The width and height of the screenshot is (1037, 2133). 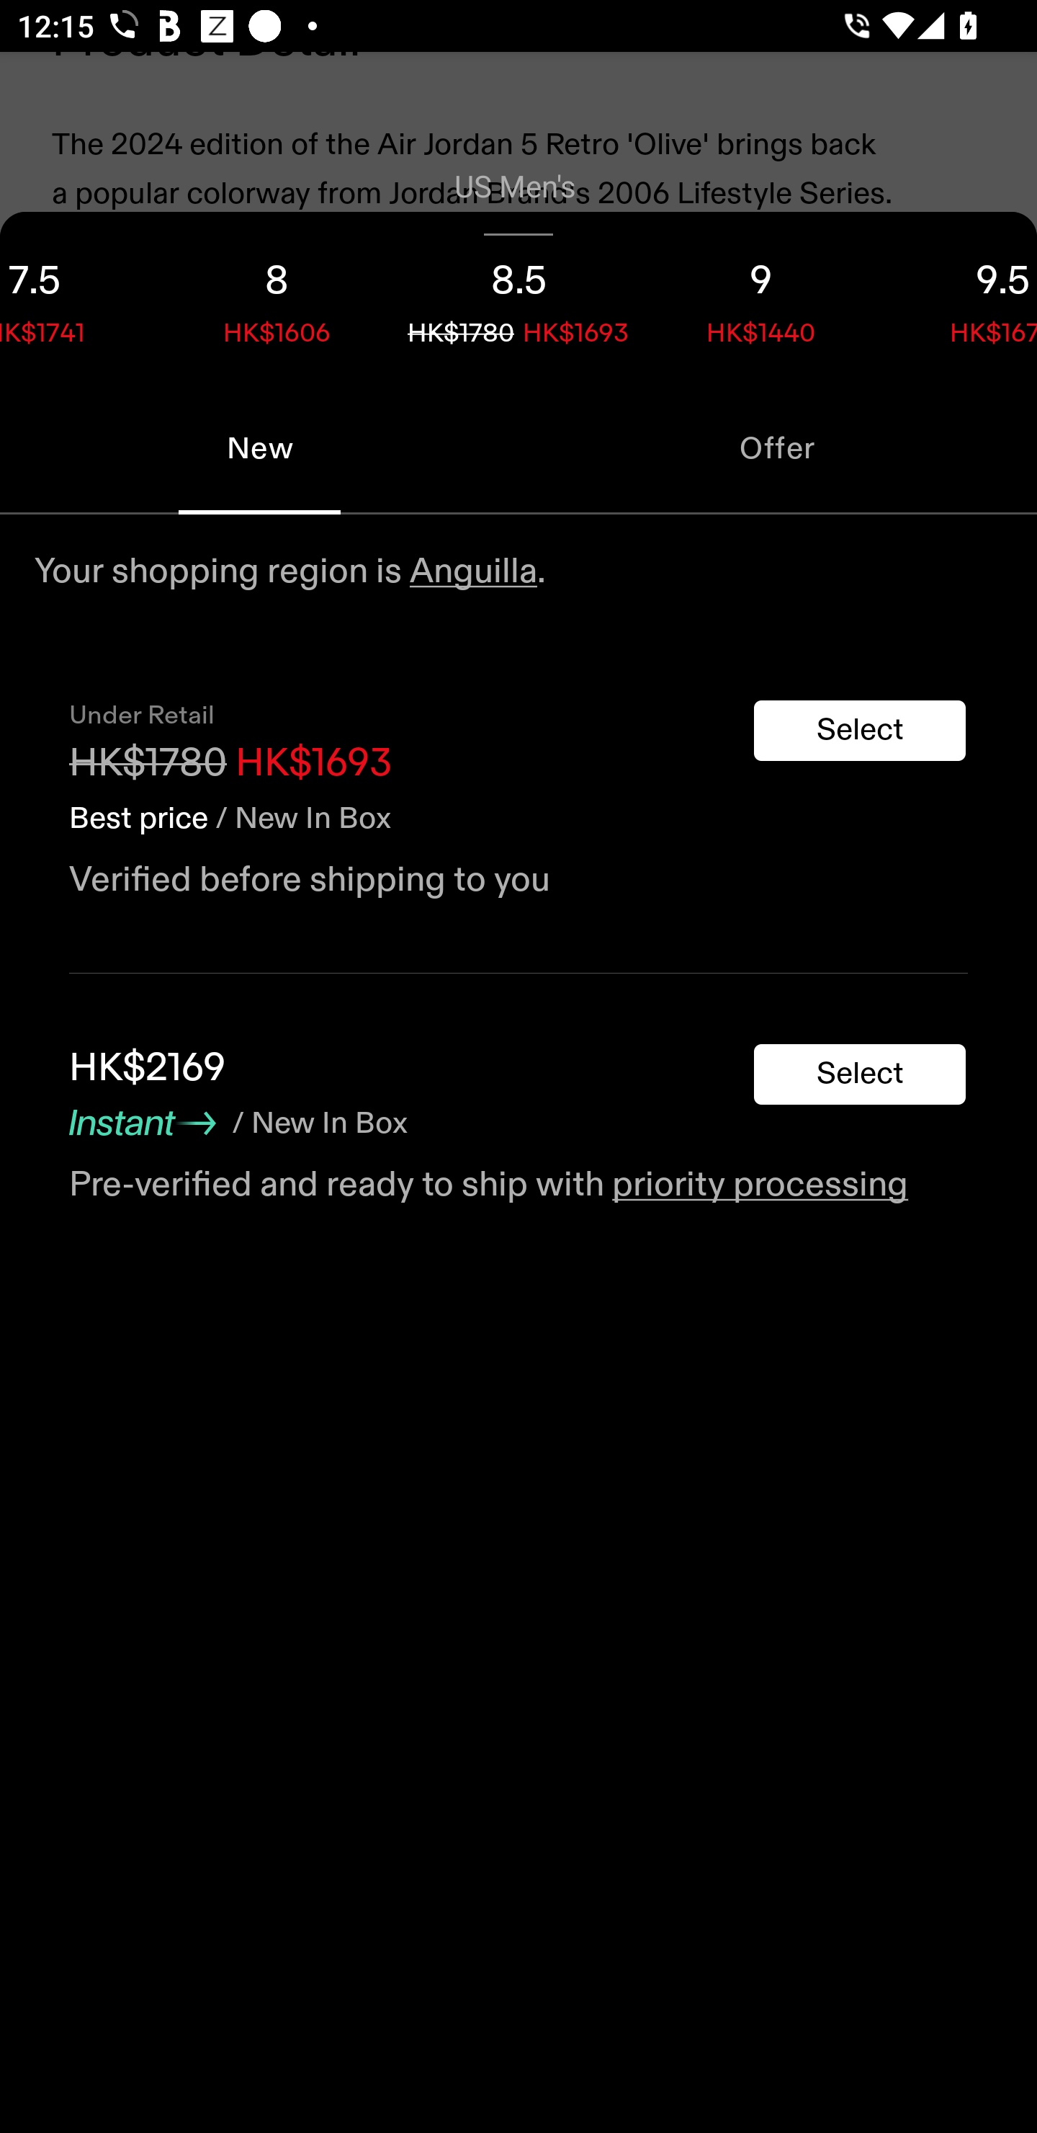 What do you see at coordinates (760, 297) in the screenshot?
I see `9 HK$1440` at bounding box center [760, 297].